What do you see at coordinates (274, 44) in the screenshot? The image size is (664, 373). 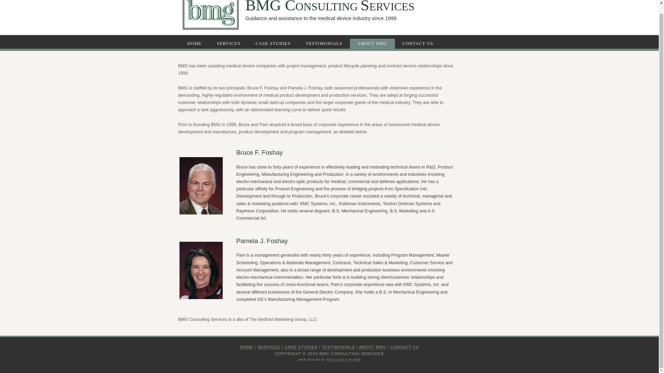 I see `CASE STUDIES` at bounding box center [274, 44].